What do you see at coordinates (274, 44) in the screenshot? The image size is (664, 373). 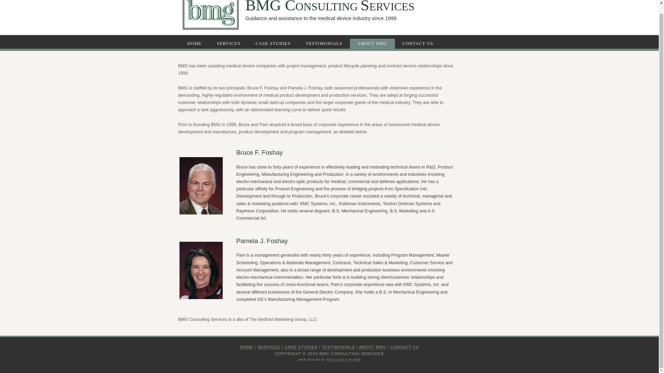 I see `CASE STUDIES` at bounding box center [274, 44].